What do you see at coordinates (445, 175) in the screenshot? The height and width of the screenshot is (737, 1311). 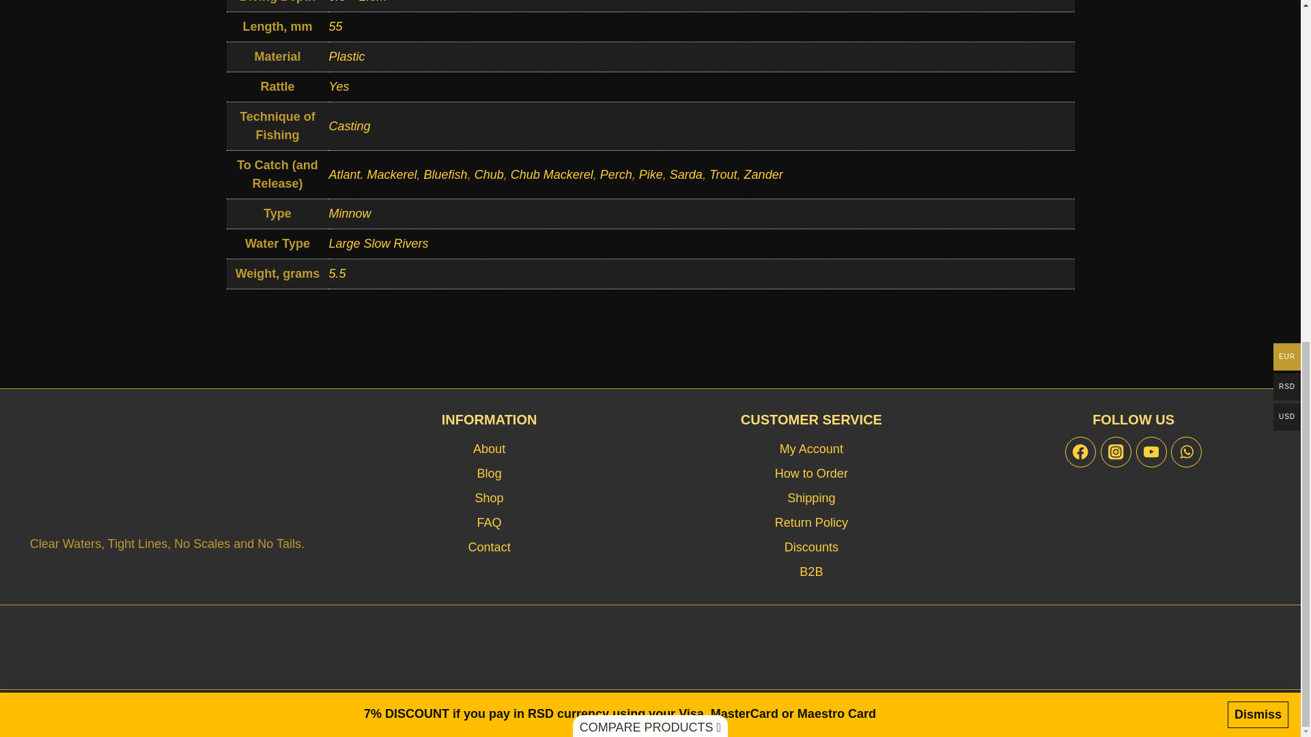 I see `Bluefish` at bounding box center [445, 175].